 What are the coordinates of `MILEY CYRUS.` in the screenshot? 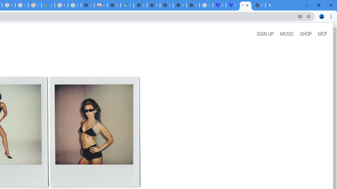 It's located at (245, 5).